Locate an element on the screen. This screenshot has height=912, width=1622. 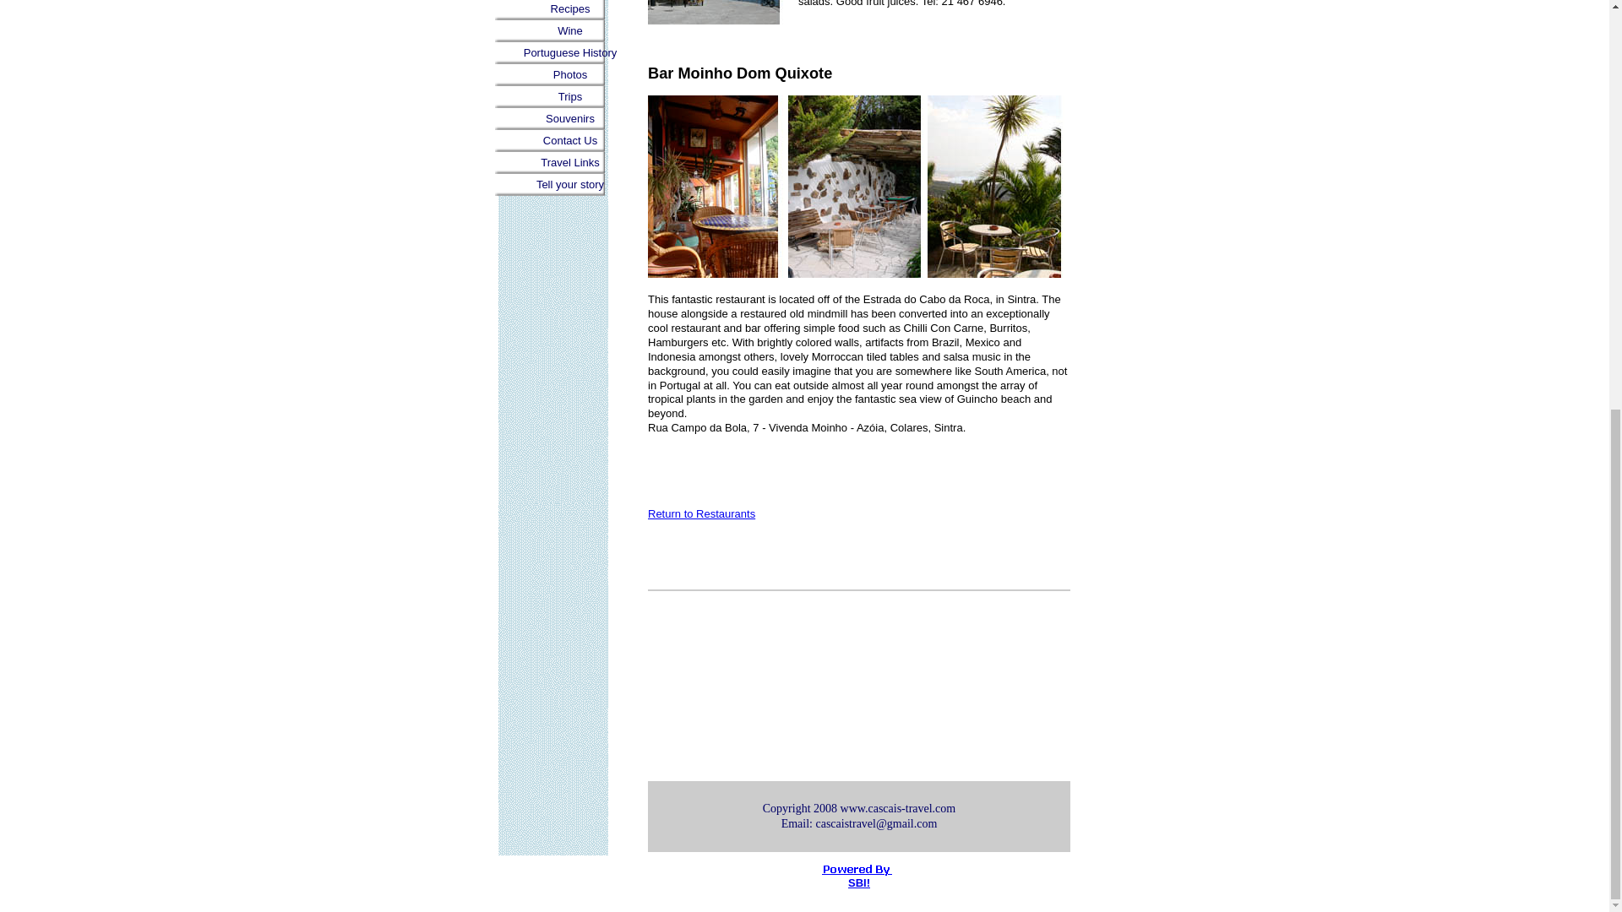
Portuguese History is located at coordinates (569, 52).